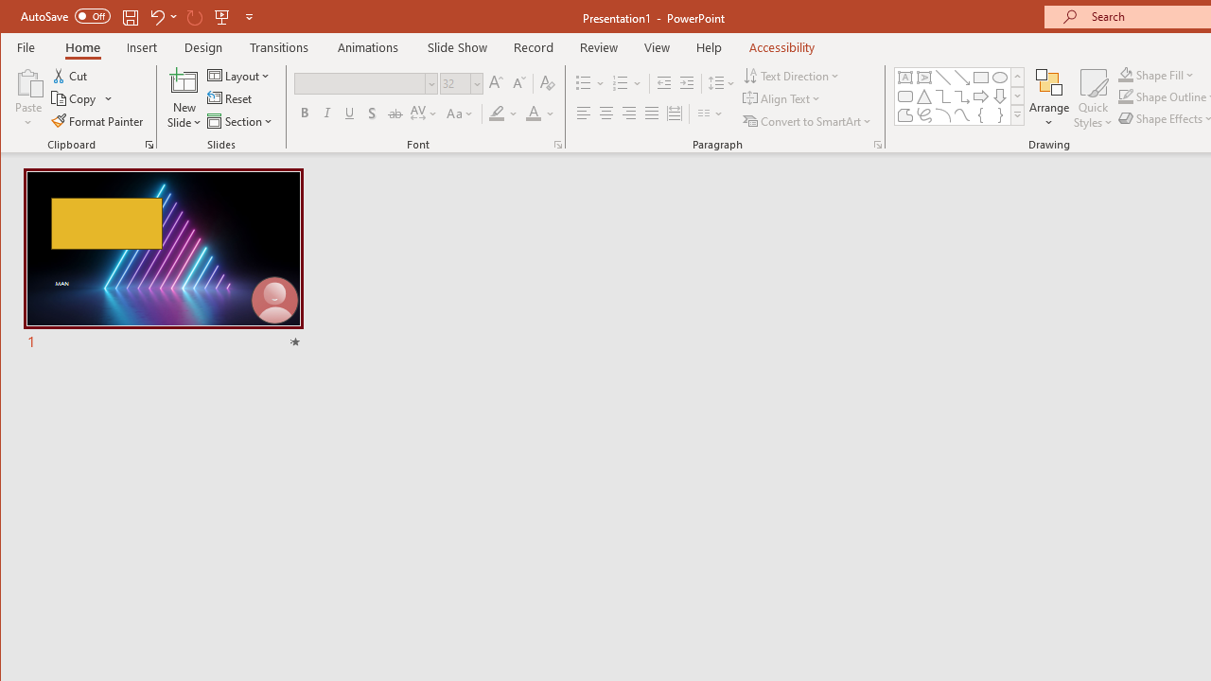  I want to click on Open, so click(475, 83).